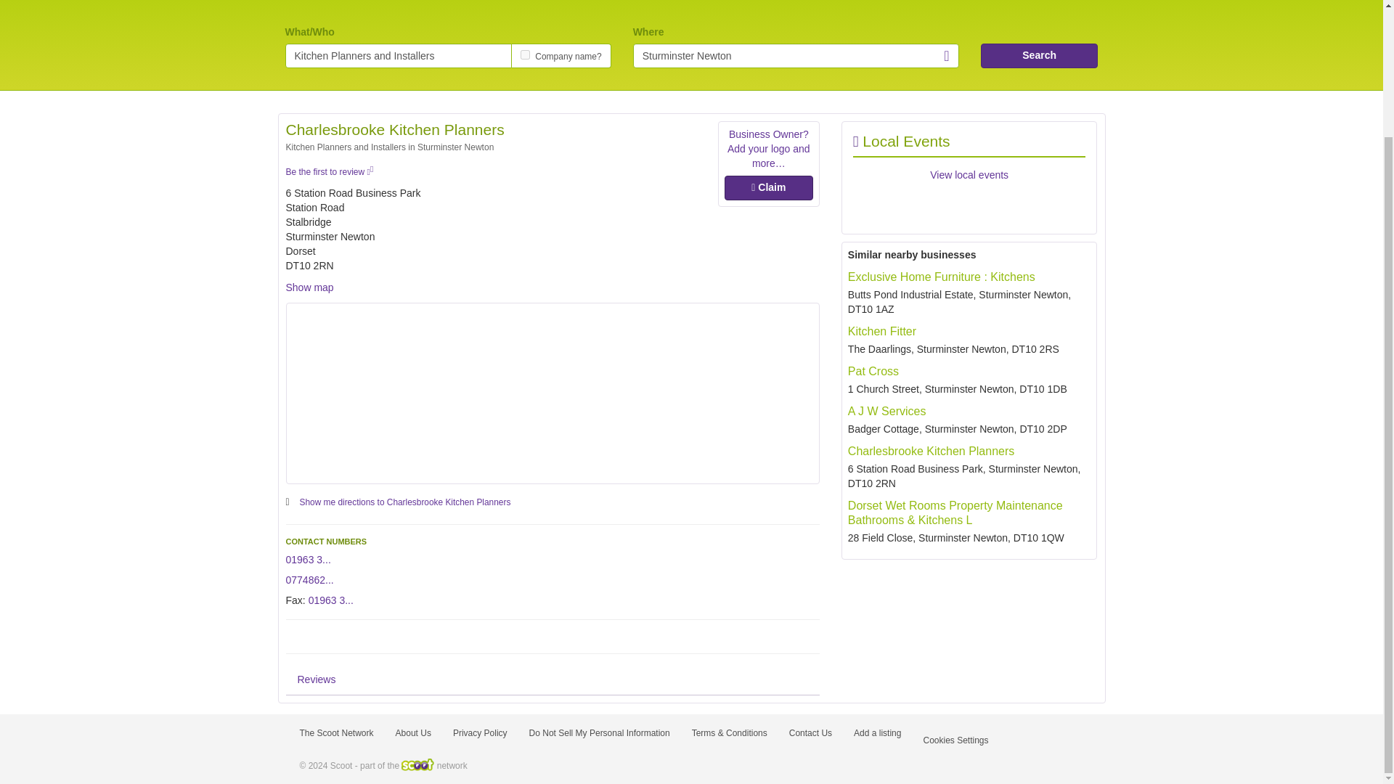 Image resolution: width=1394 pixels, height=784 pixels. I want to click on Search, so click(1040, 55).